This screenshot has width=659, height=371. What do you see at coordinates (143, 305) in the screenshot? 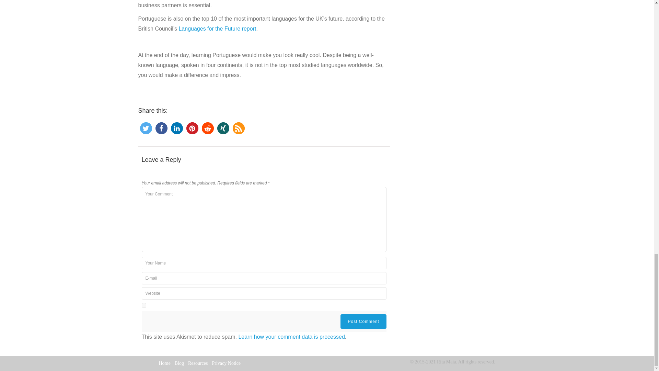
I see `yes` at bounding box center [143, 305].